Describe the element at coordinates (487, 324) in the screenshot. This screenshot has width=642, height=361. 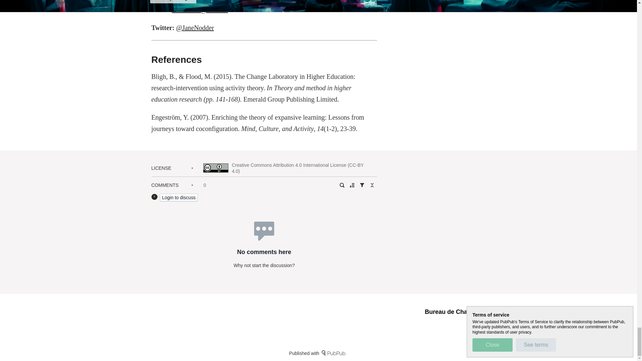
I see `RSS` at that location.